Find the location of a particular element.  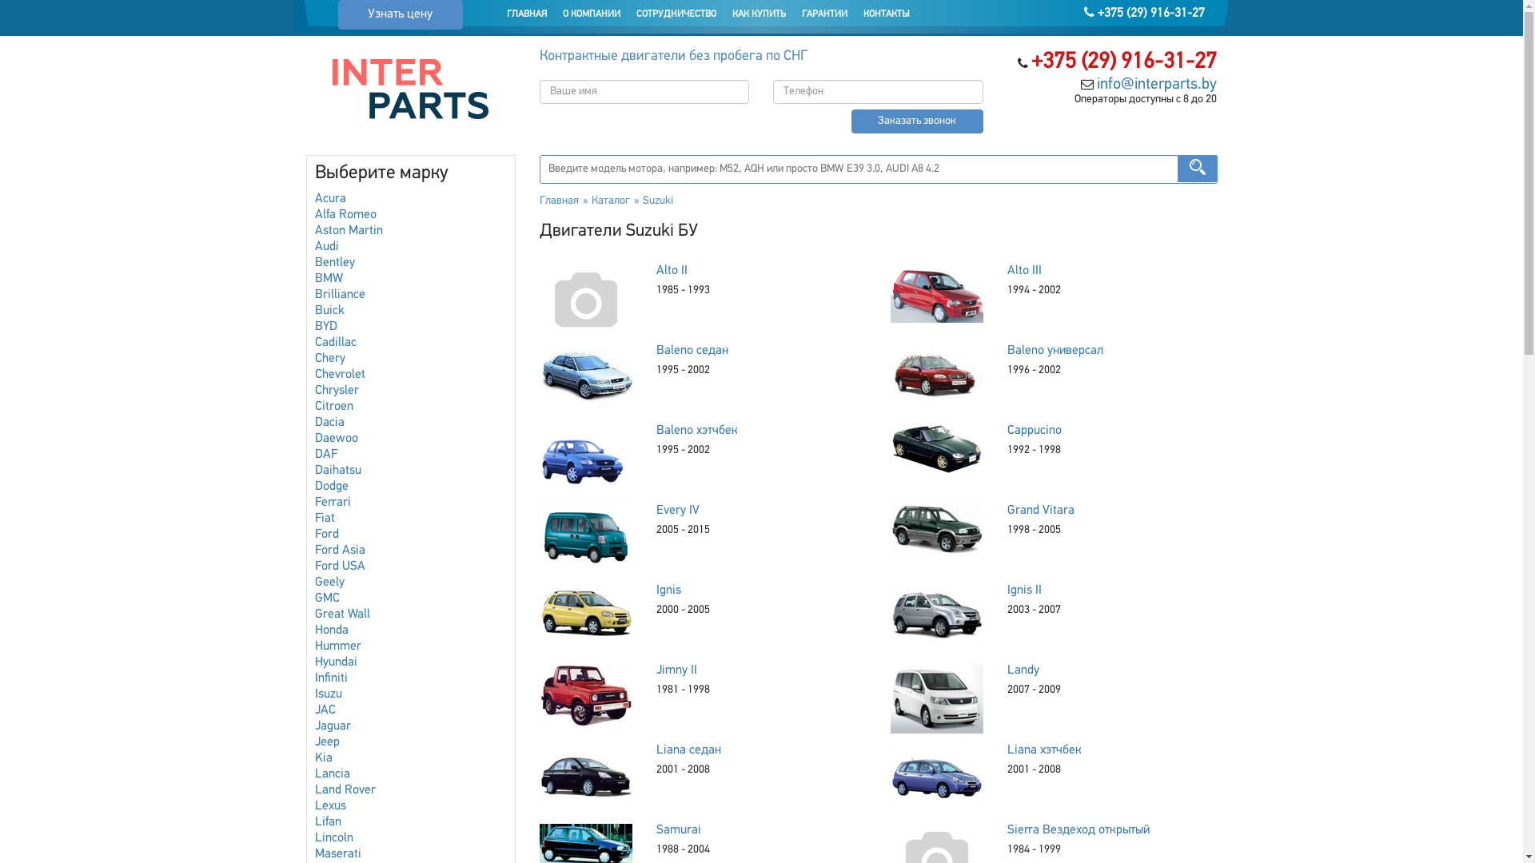

Audi is located at coordinates (327, 247).